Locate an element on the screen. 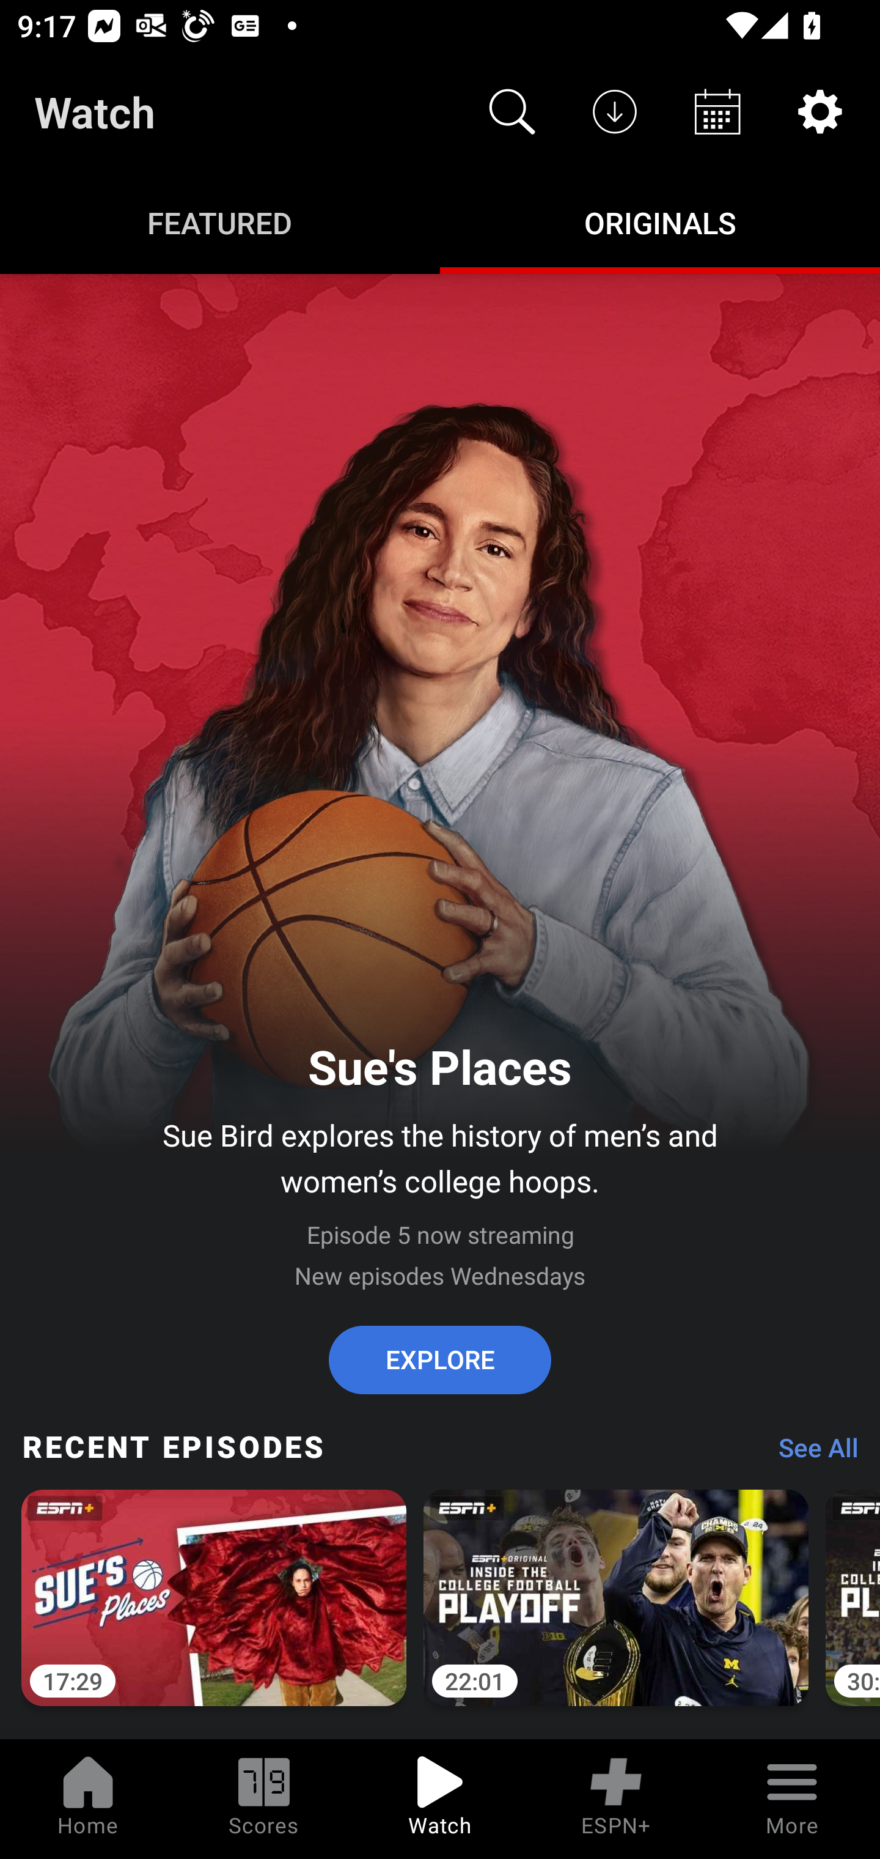  Settings is located at coordinates (820, 111).